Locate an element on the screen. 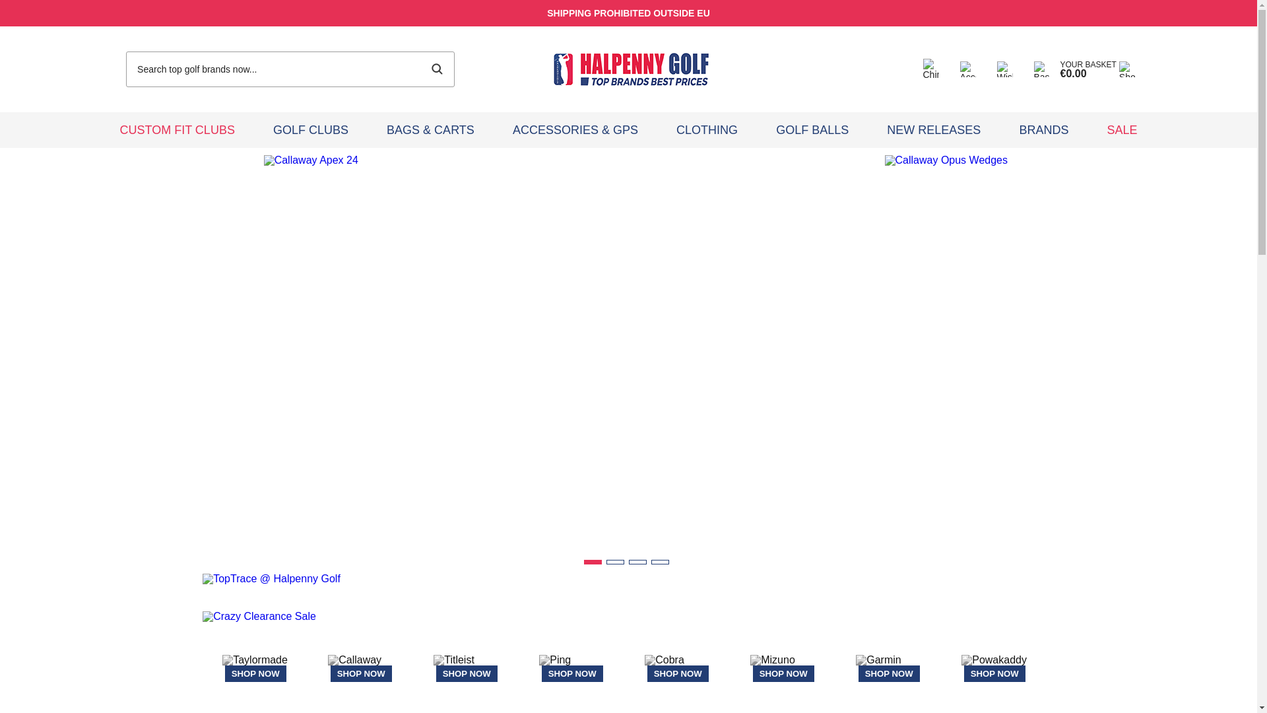 This screenshot has width=1267, height=713. CLUBS is located at coordinates (310, 129).